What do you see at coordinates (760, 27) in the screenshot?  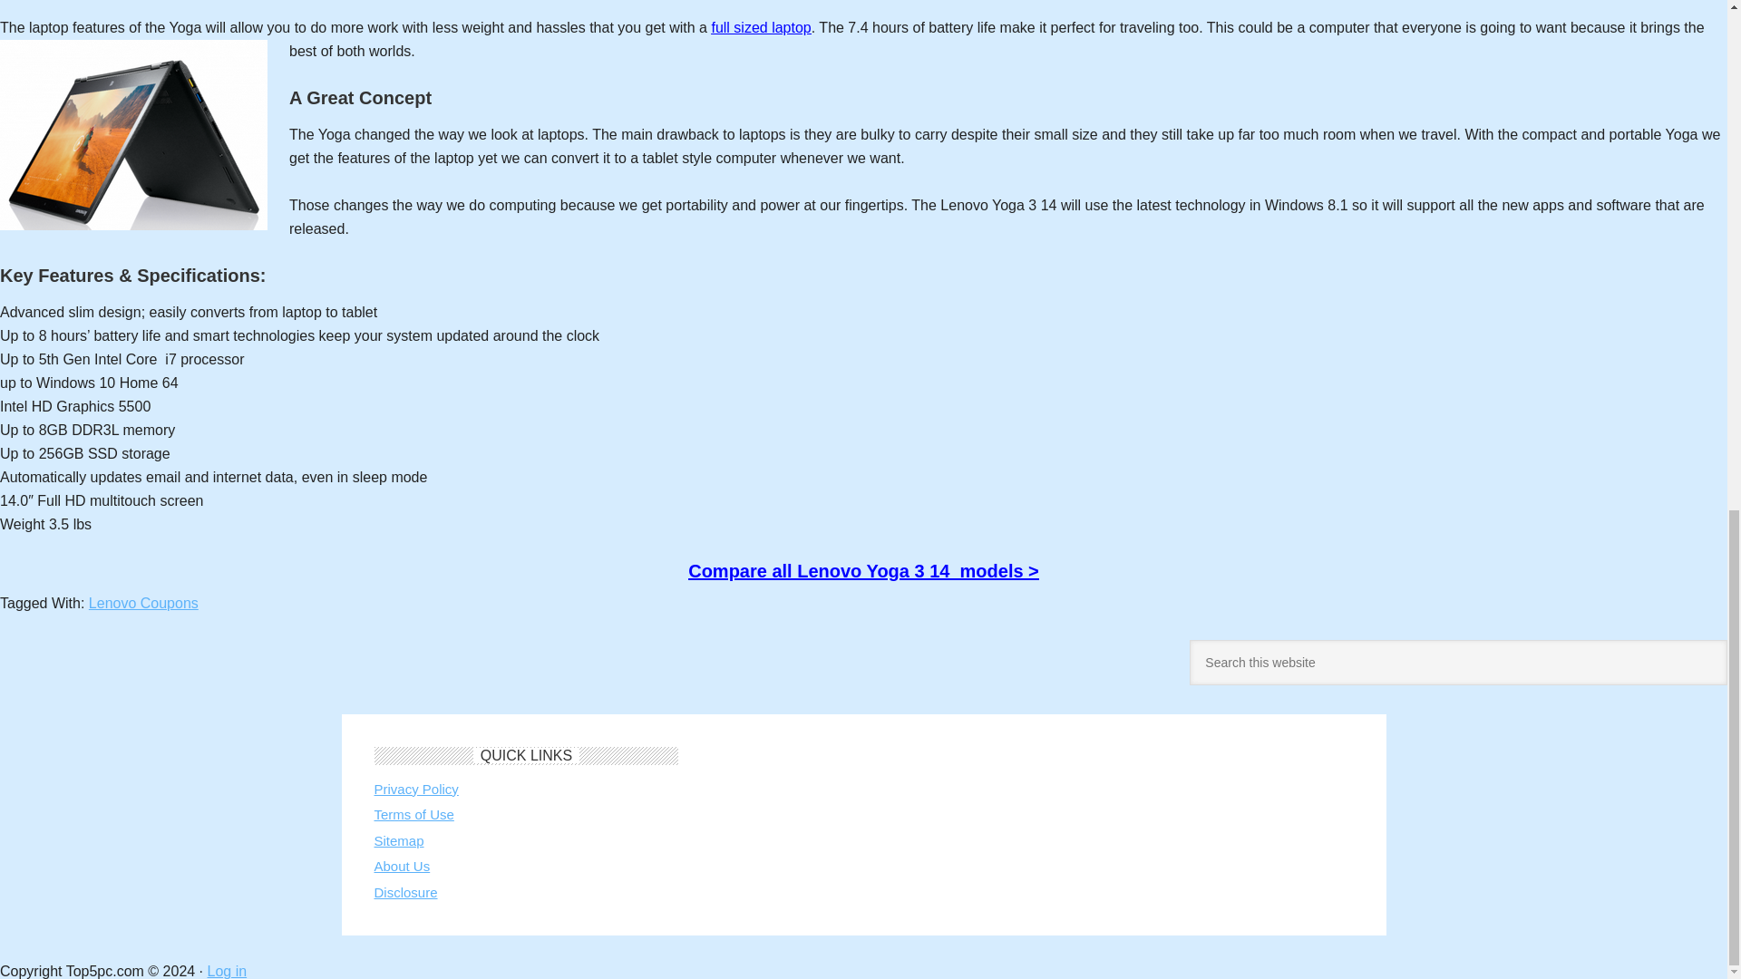 I see `full sized laptop` at bounding box center [760, 27].